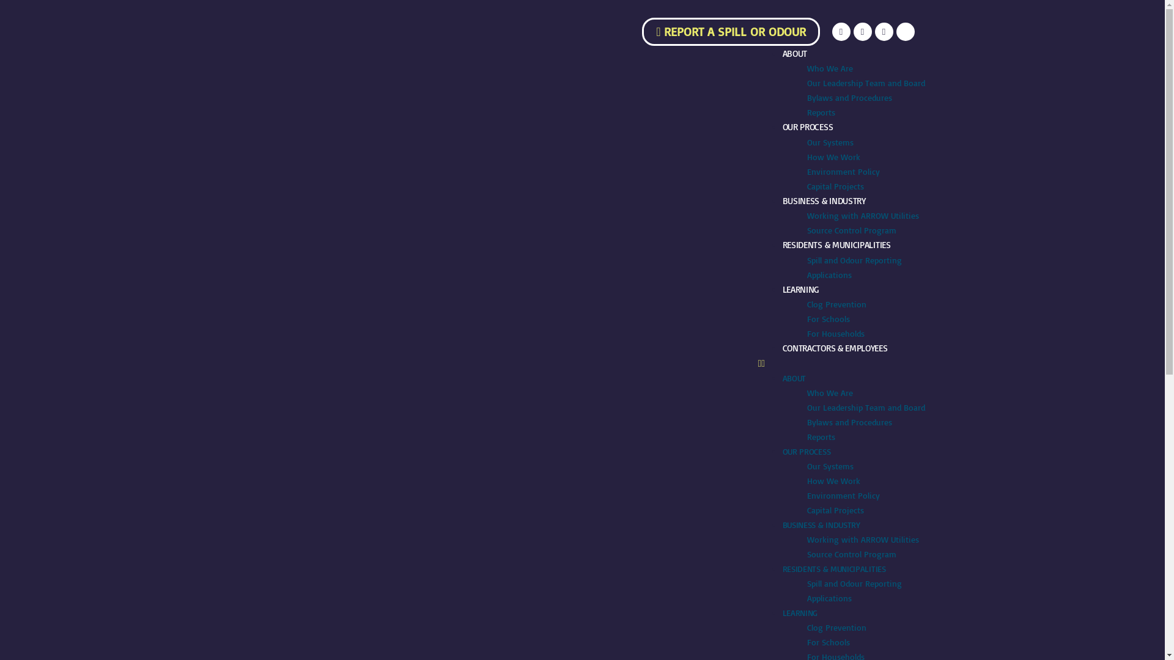 The image size is (1174, 660). I want to click on Capital Projects, so click(835, 186).